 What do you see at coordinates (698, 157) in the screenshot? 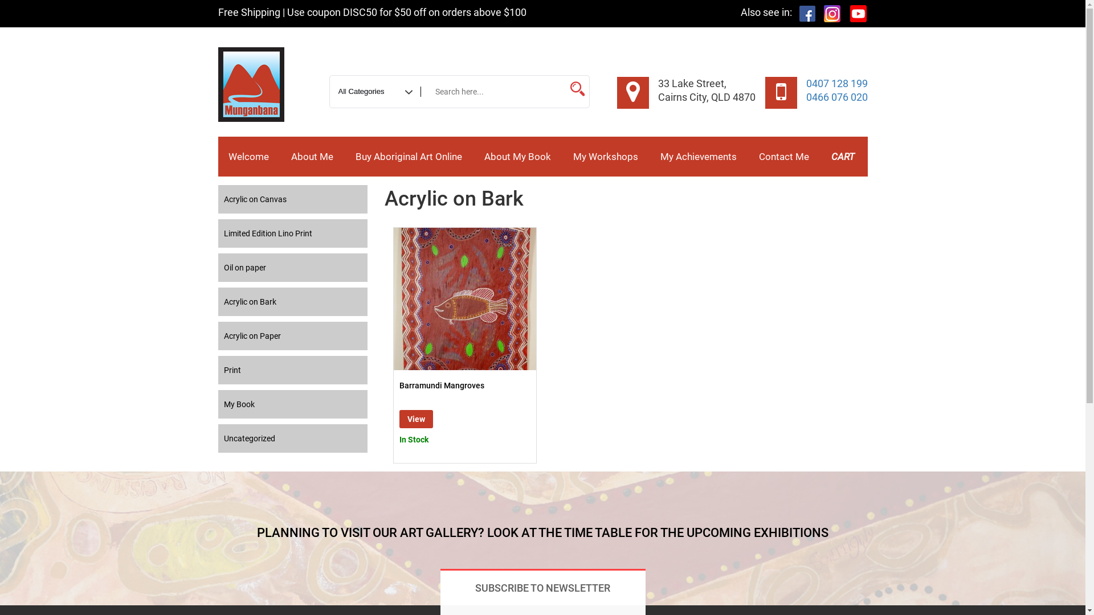
I see `My Achievements` at bounding box center [698, 157].